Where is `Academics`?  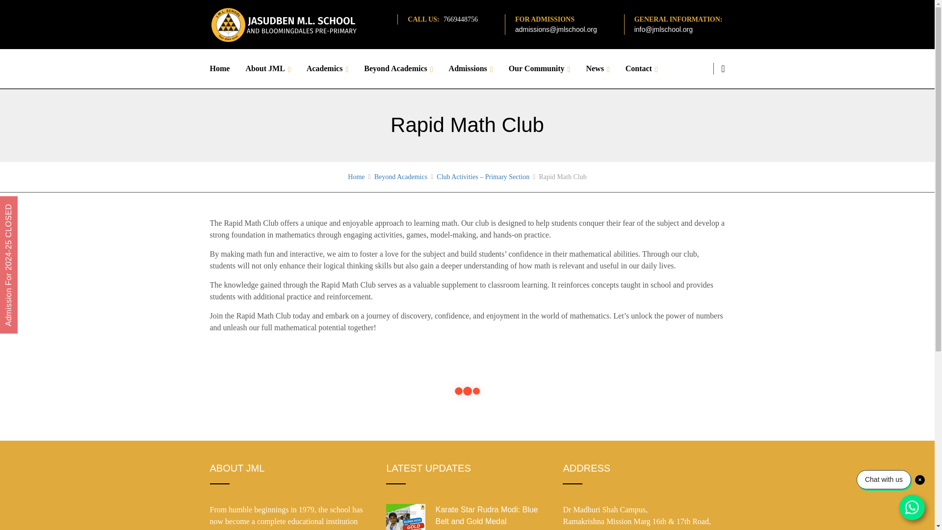
Academics is located at coordinates (328, 69).